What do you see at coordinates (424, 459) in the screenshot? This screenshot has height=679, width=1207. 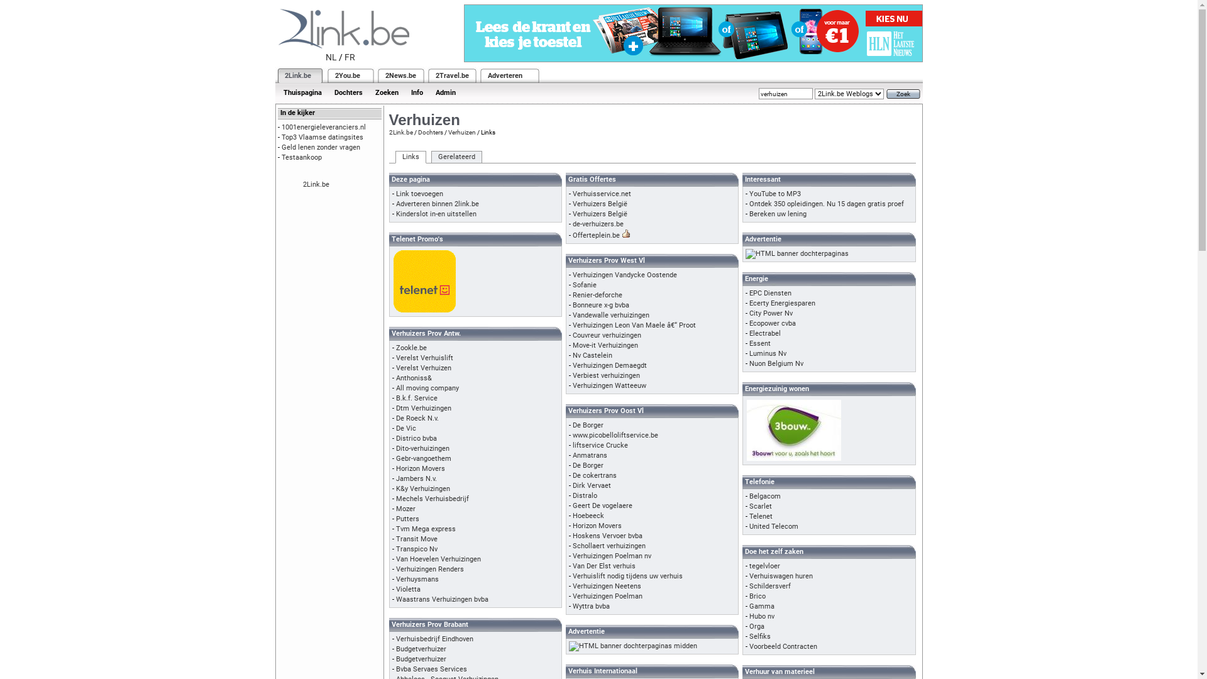 I see `Gebr-vangoethem` at bounding box center [424, 459].